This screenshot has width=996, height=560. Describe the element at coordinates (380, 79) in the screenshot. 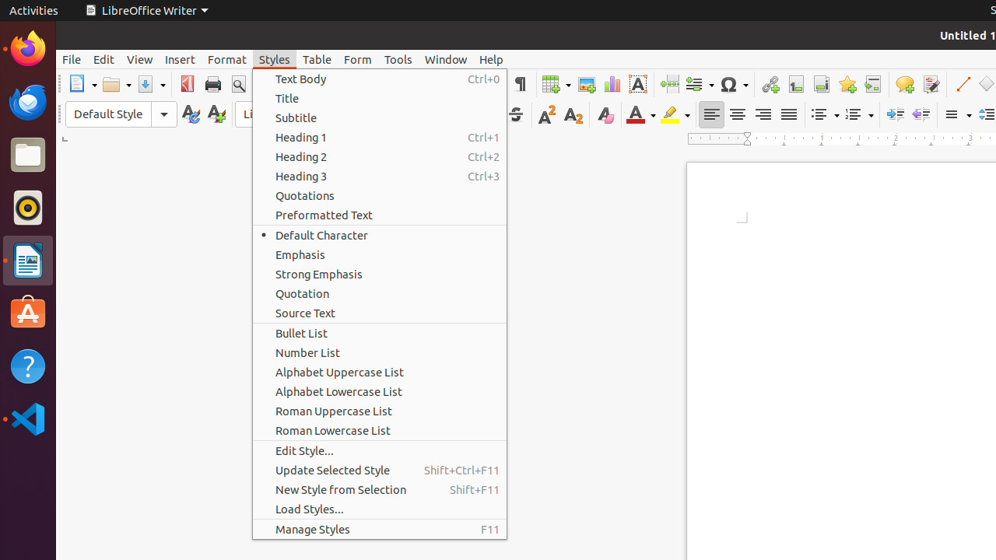

I see `Text Body` at that location.